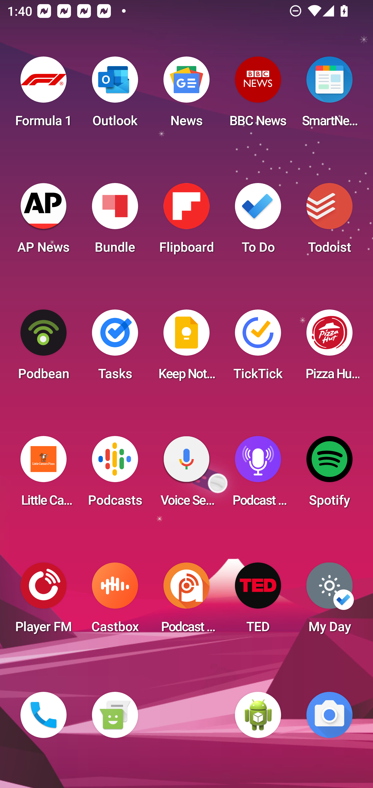 The height and width of the screenshot is (788, 373). I want to click on News, so click(187, 95).